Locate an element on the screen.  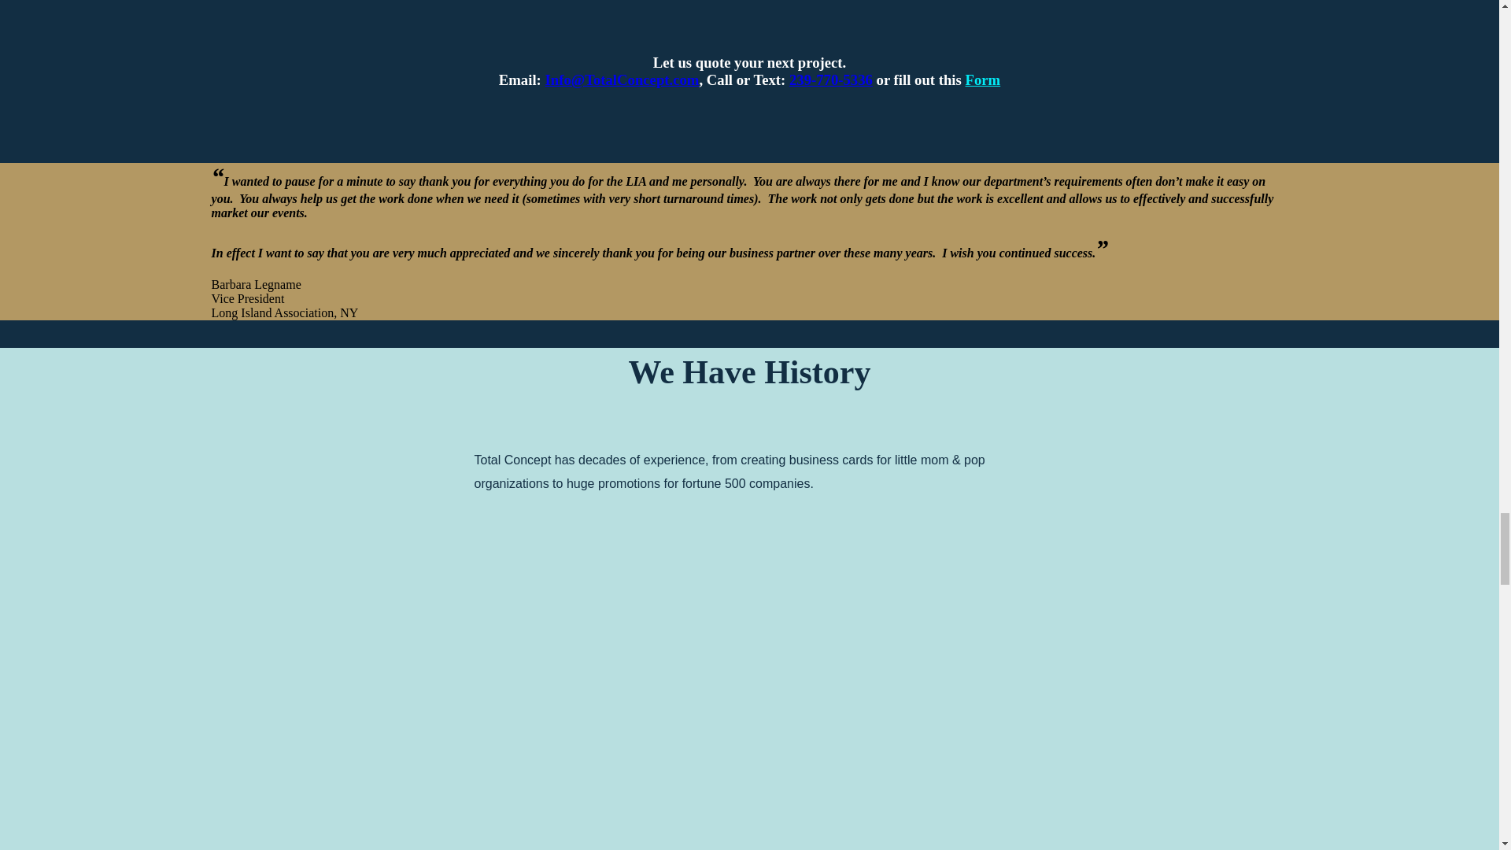
print inquiry is located at coordinates (621, 79).